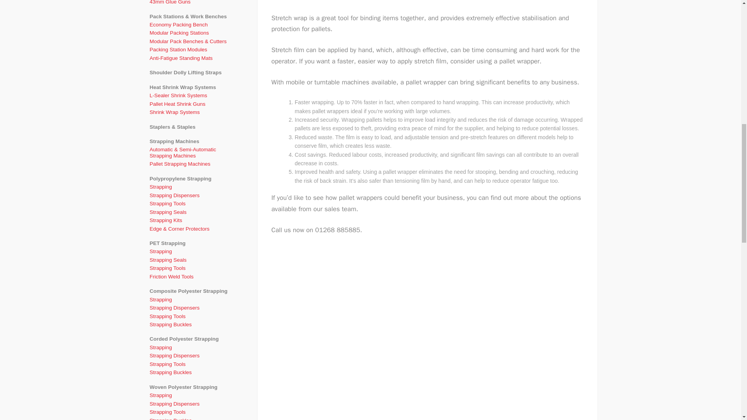  What do you see at coordinates (192, 33) in the screenshot?
I see `Modular Packing Stations` at bounding box center [192, 33].